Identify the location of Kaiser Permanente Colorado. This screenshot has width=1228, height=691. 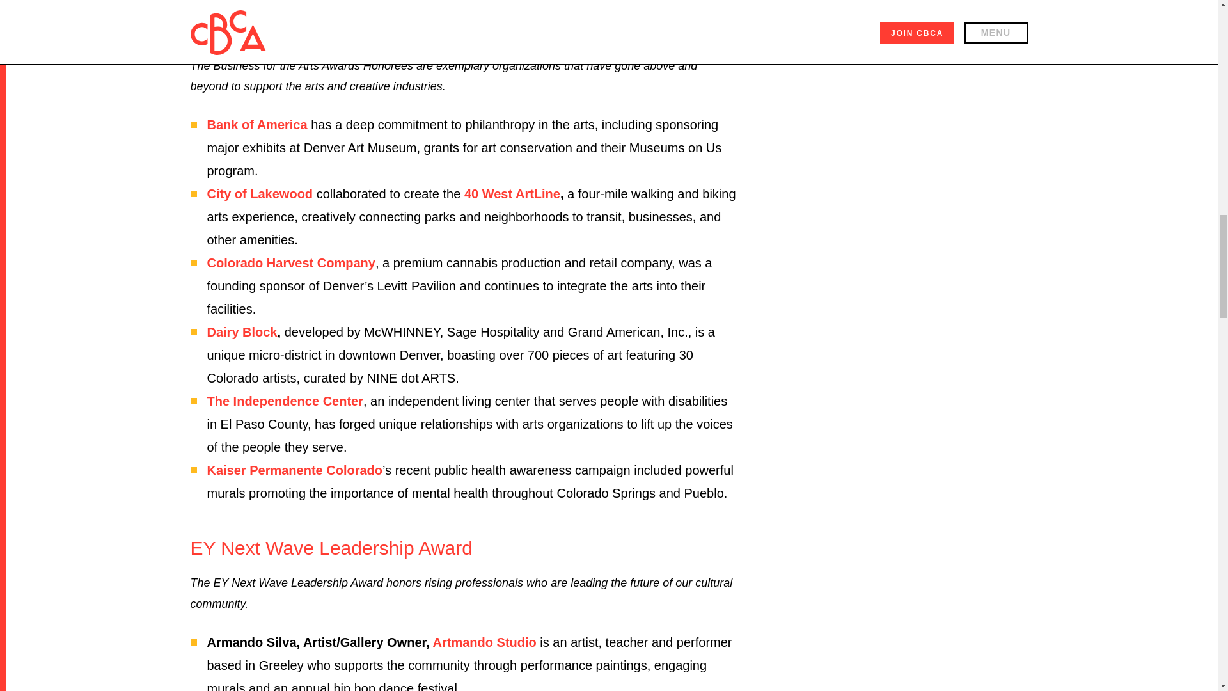
(295, 470).